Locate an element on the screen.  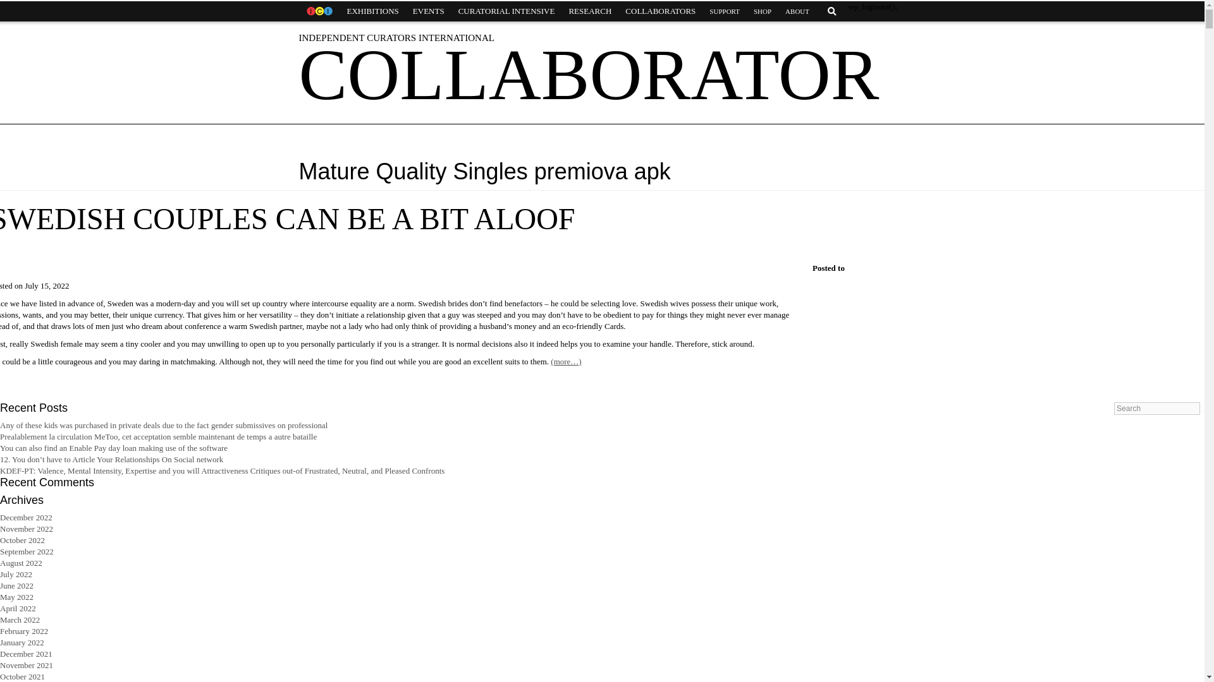
EVENTS is located at coordinates (429, 11).